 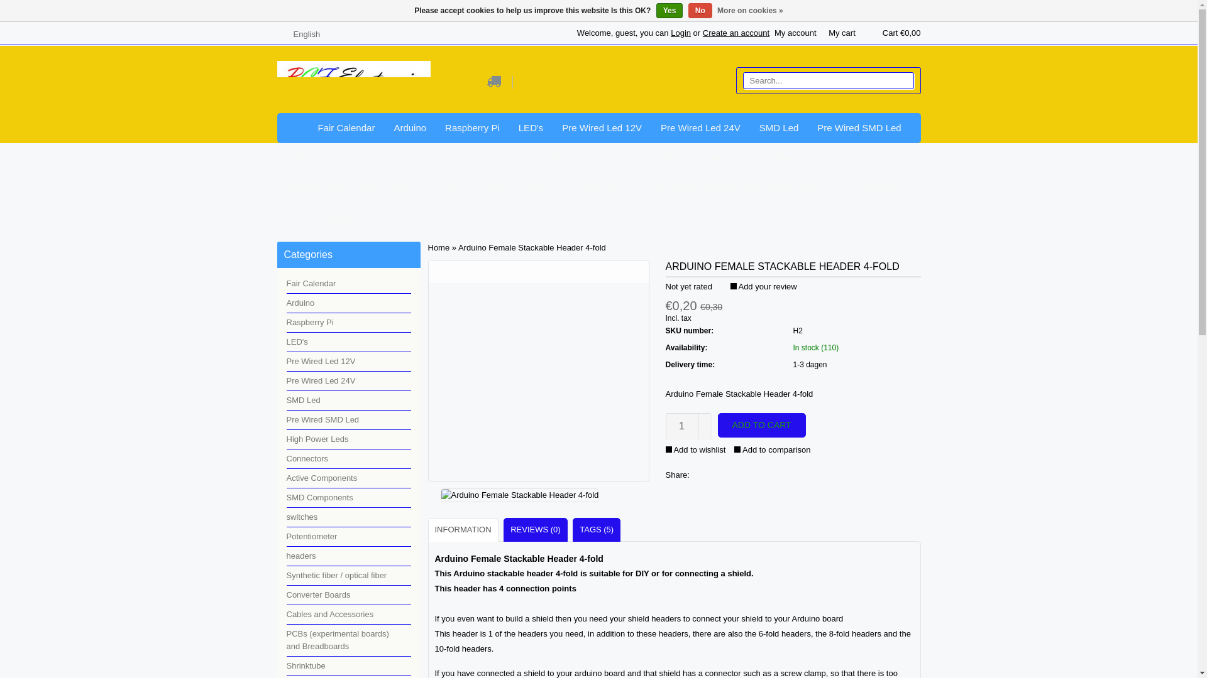 I want to click on My cart, so click(x=842, y=33).